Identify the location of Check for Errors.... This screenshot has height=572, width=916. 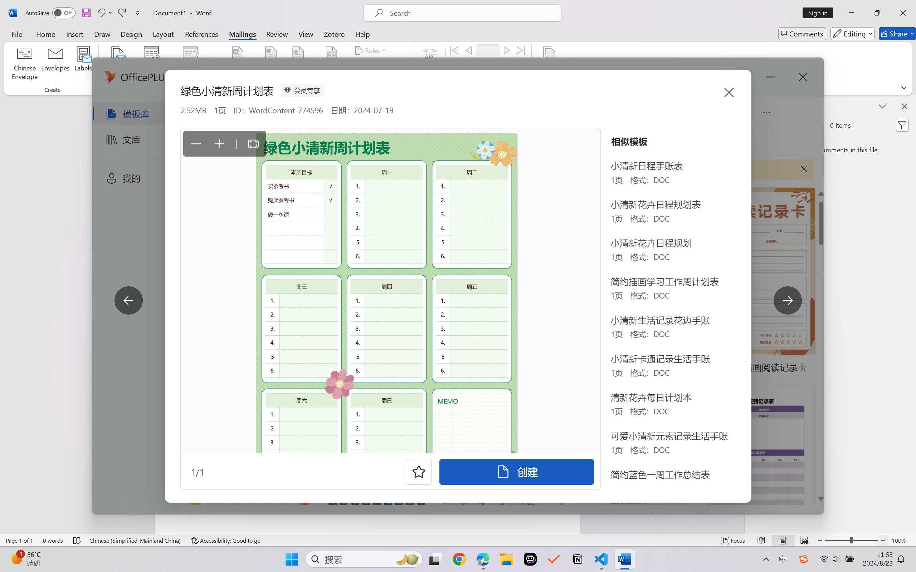
(480, 78).